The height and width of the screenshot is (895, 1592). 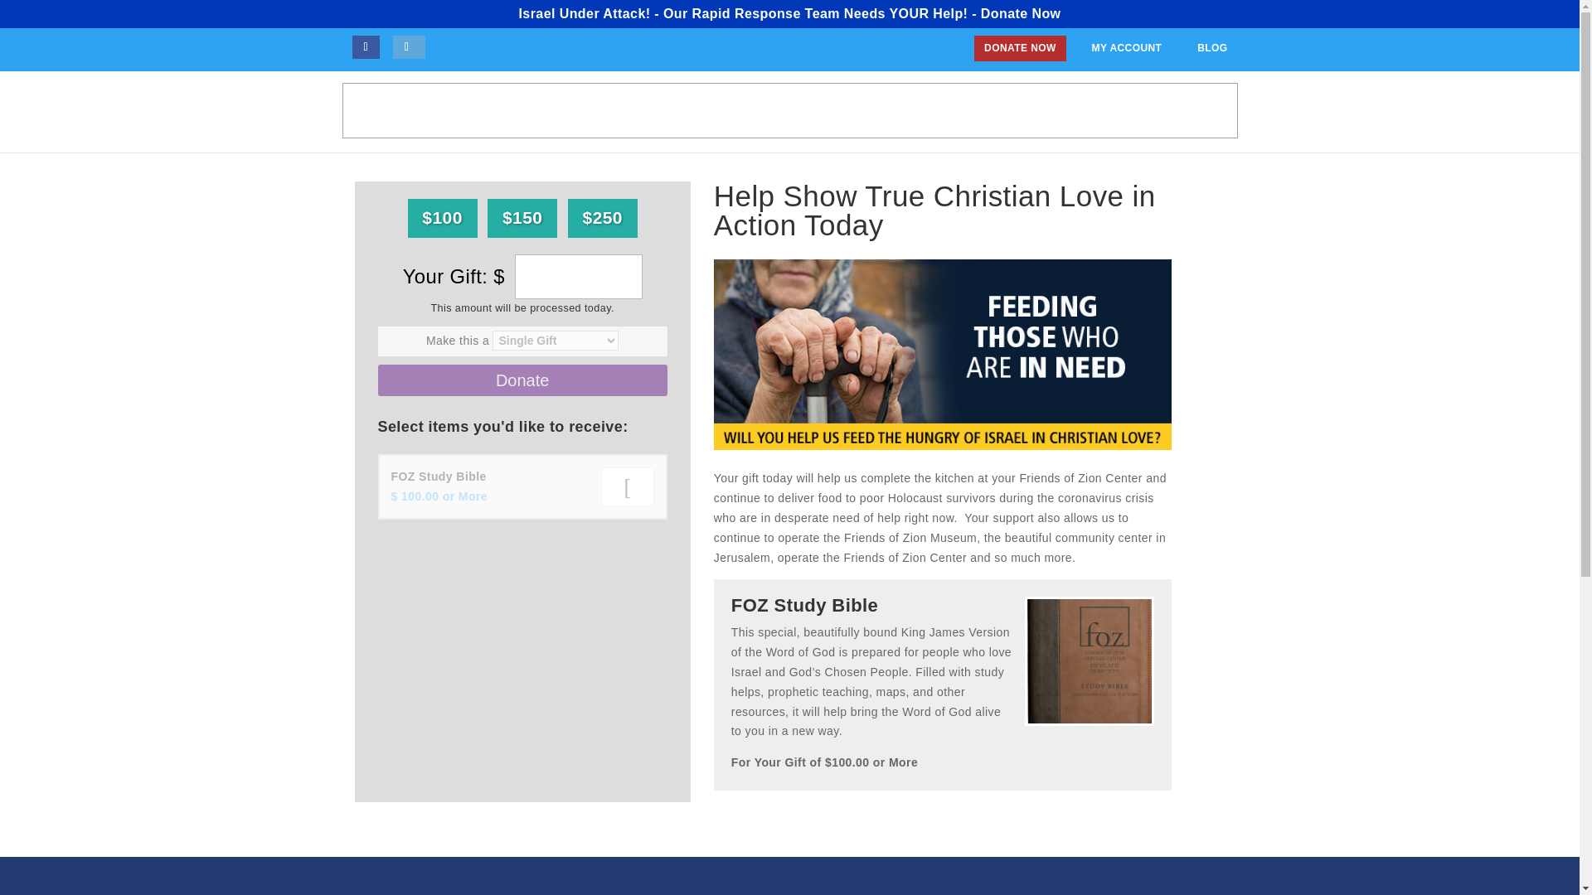 I want to click on PRAY, so click(x=894, y=111).